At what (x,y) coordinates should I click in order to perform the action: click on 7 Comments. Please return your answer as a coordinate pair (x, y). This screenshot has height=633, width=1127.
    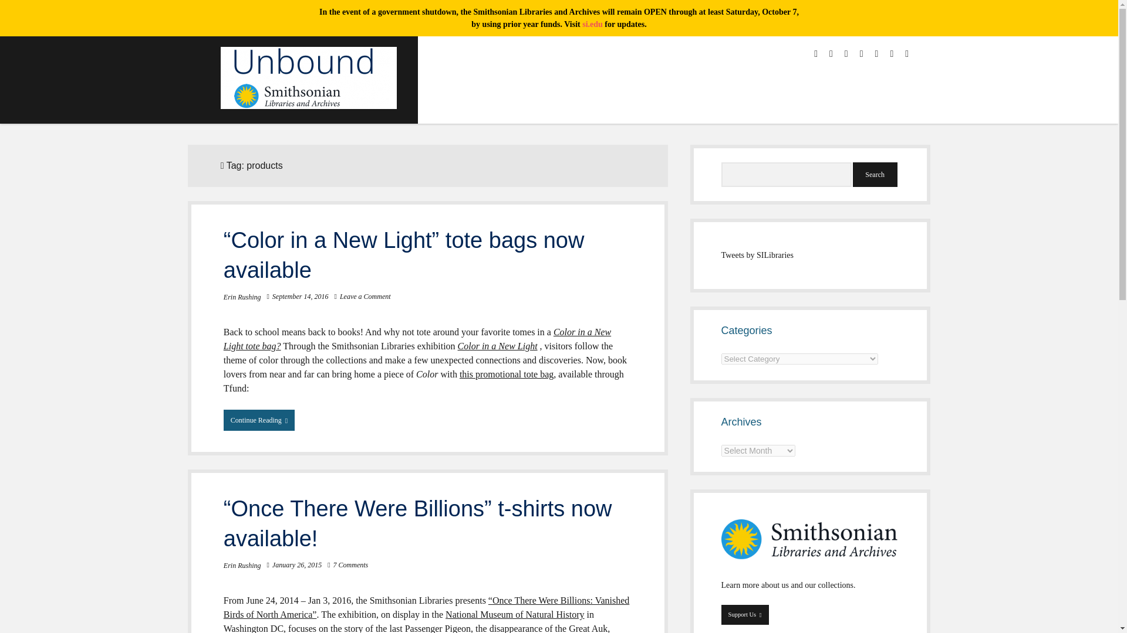
    Looking at the image, I should click on (351, 564).